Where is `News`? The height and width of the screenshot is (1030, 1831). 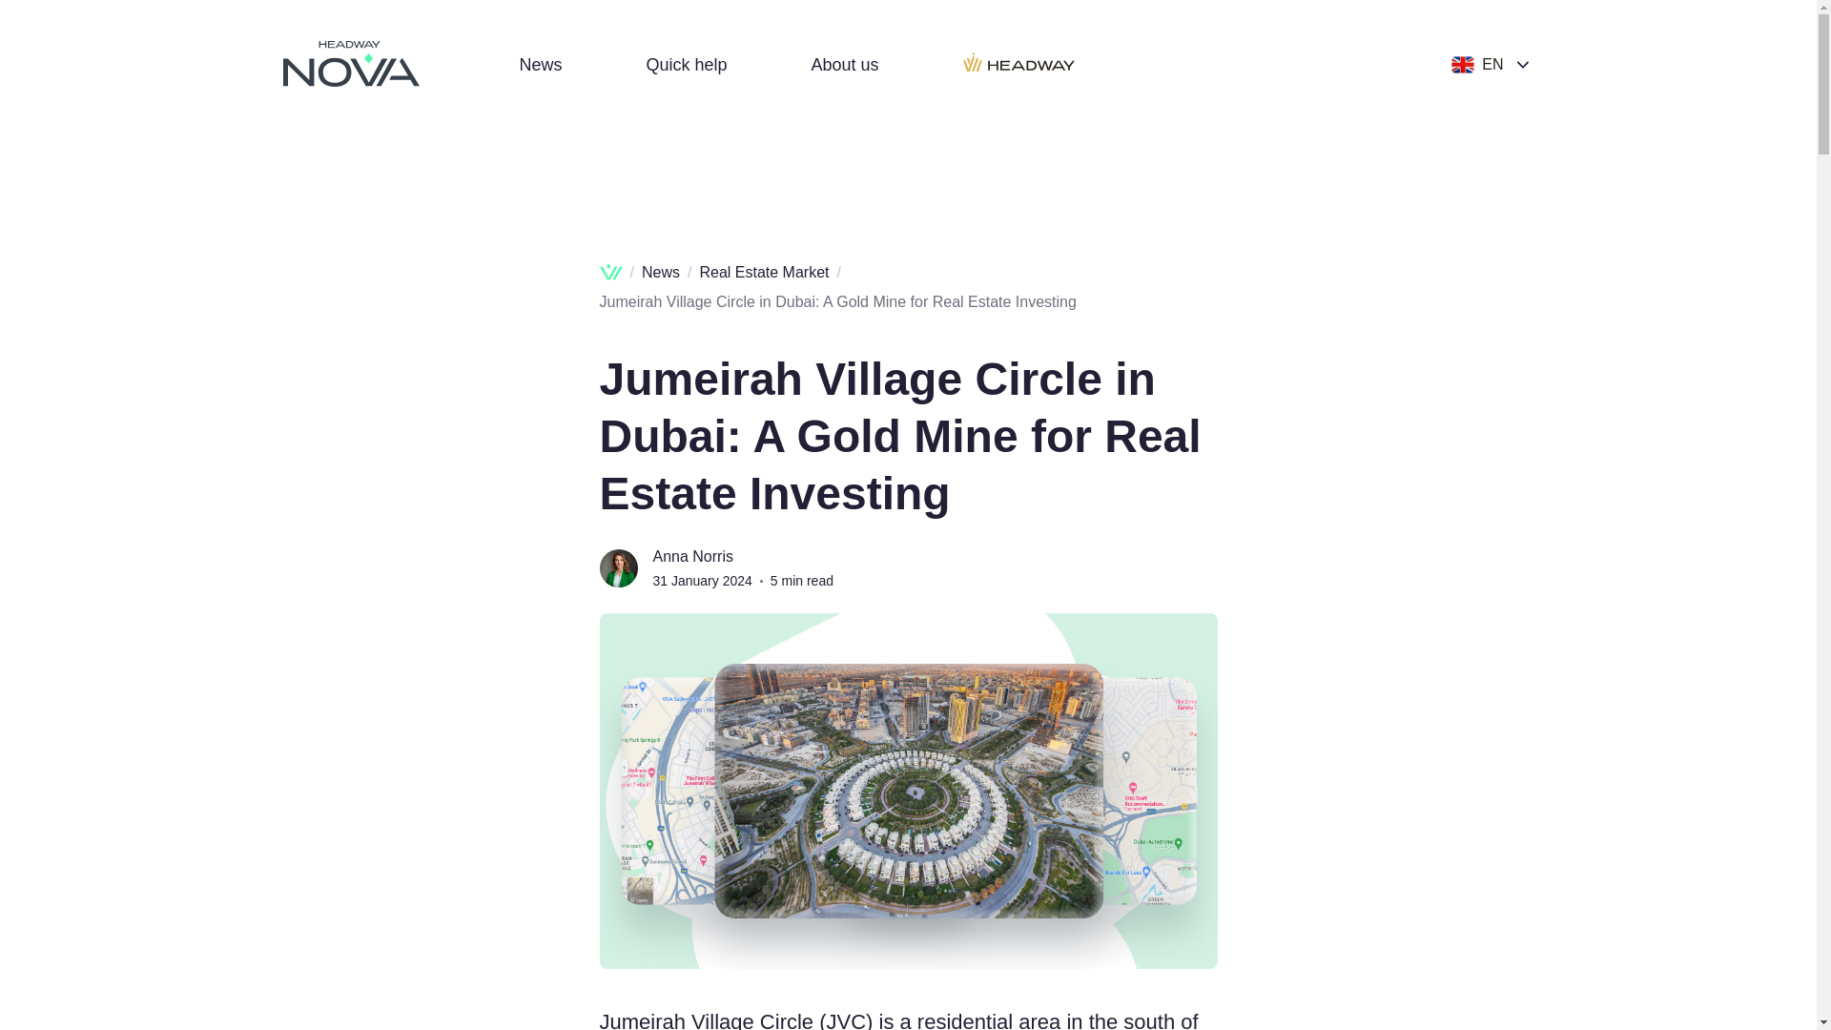 News is located at coordinates (540, 65).